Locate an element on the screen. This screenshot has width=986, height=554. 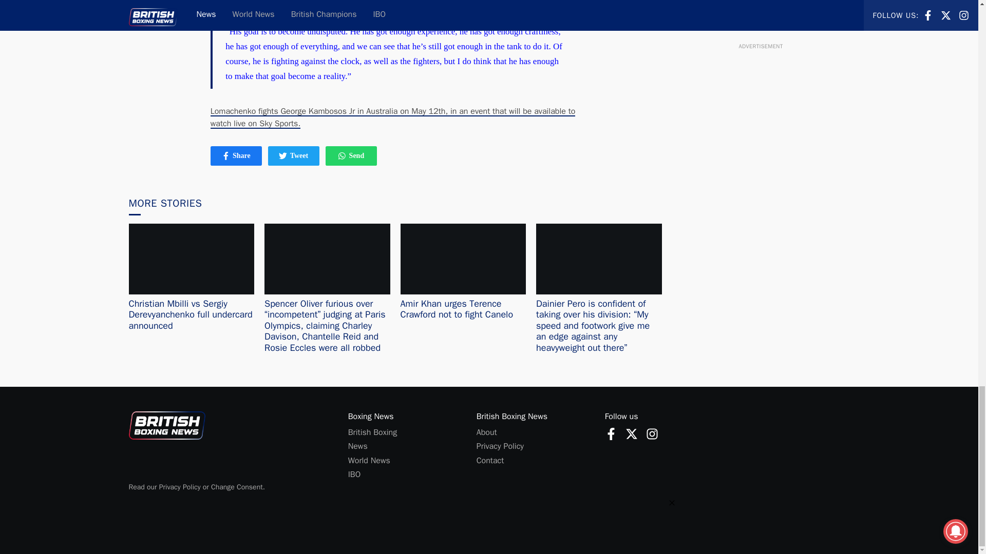
he told Pro Box TV. is located at coordinates (449, 2).